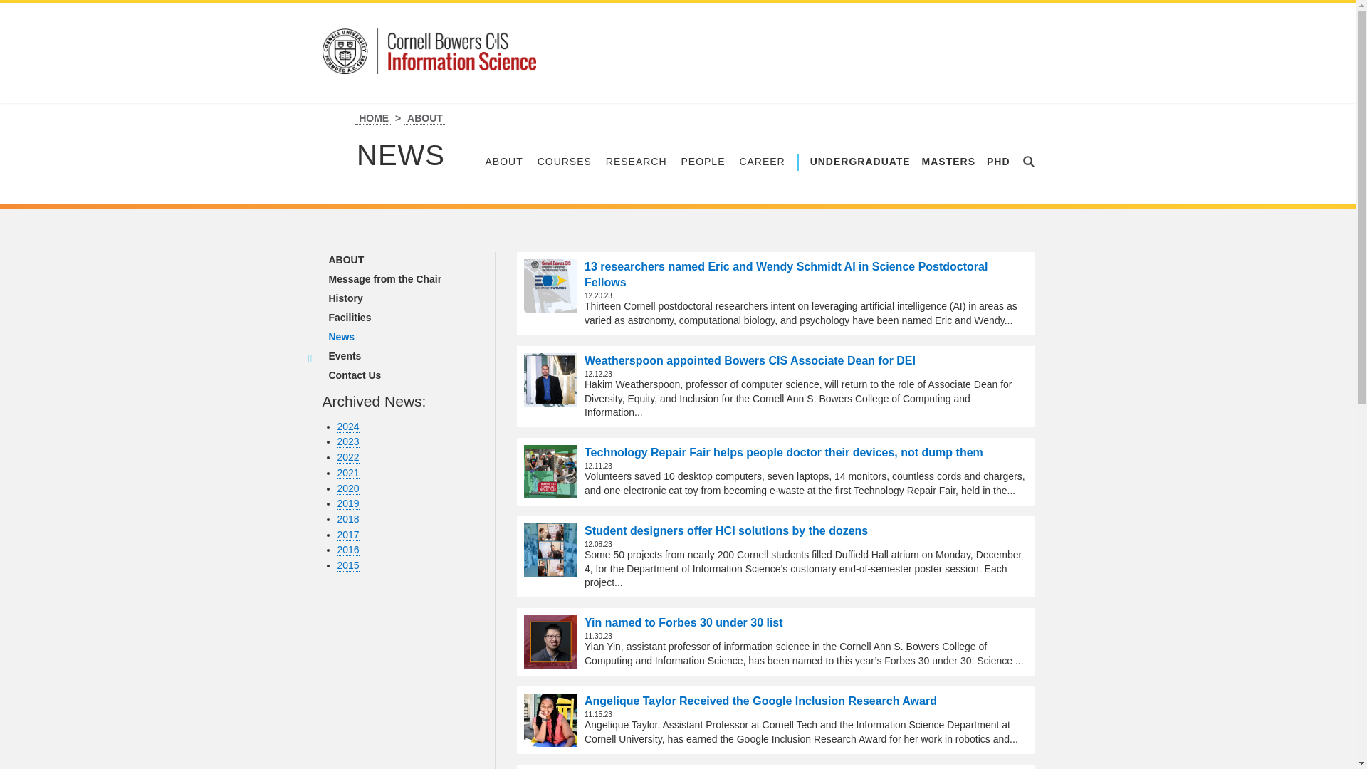 Image resolution: width=1367 pixels, height=769 pixels. Describe the element at coordinates (550, 550) in the screenshot. I see `Student designers offer HCI solutions by the dozens` at that location.